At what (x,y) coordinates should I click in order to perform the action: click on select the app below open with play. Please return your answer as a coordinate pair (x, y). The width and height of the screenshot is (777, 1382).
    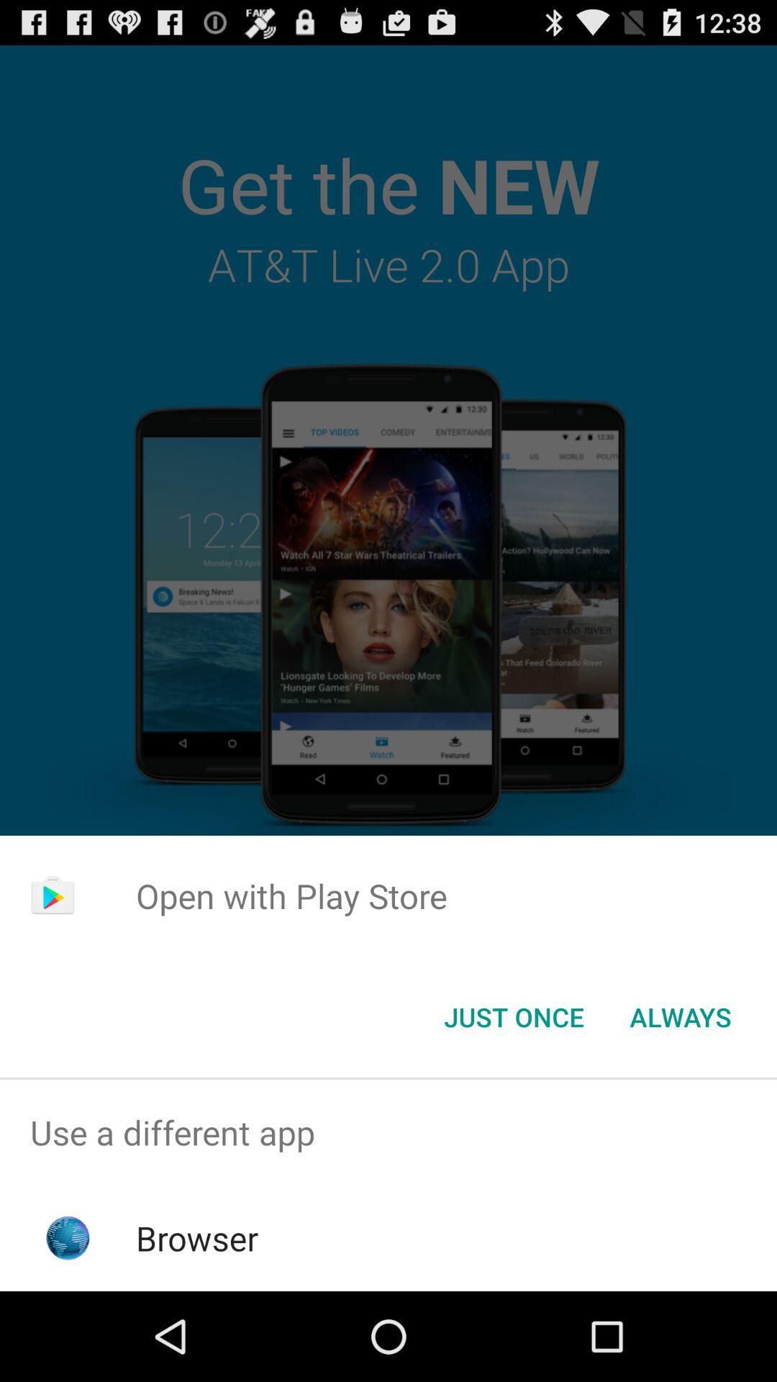
    Looking at the image, I should click on (514, 1017).